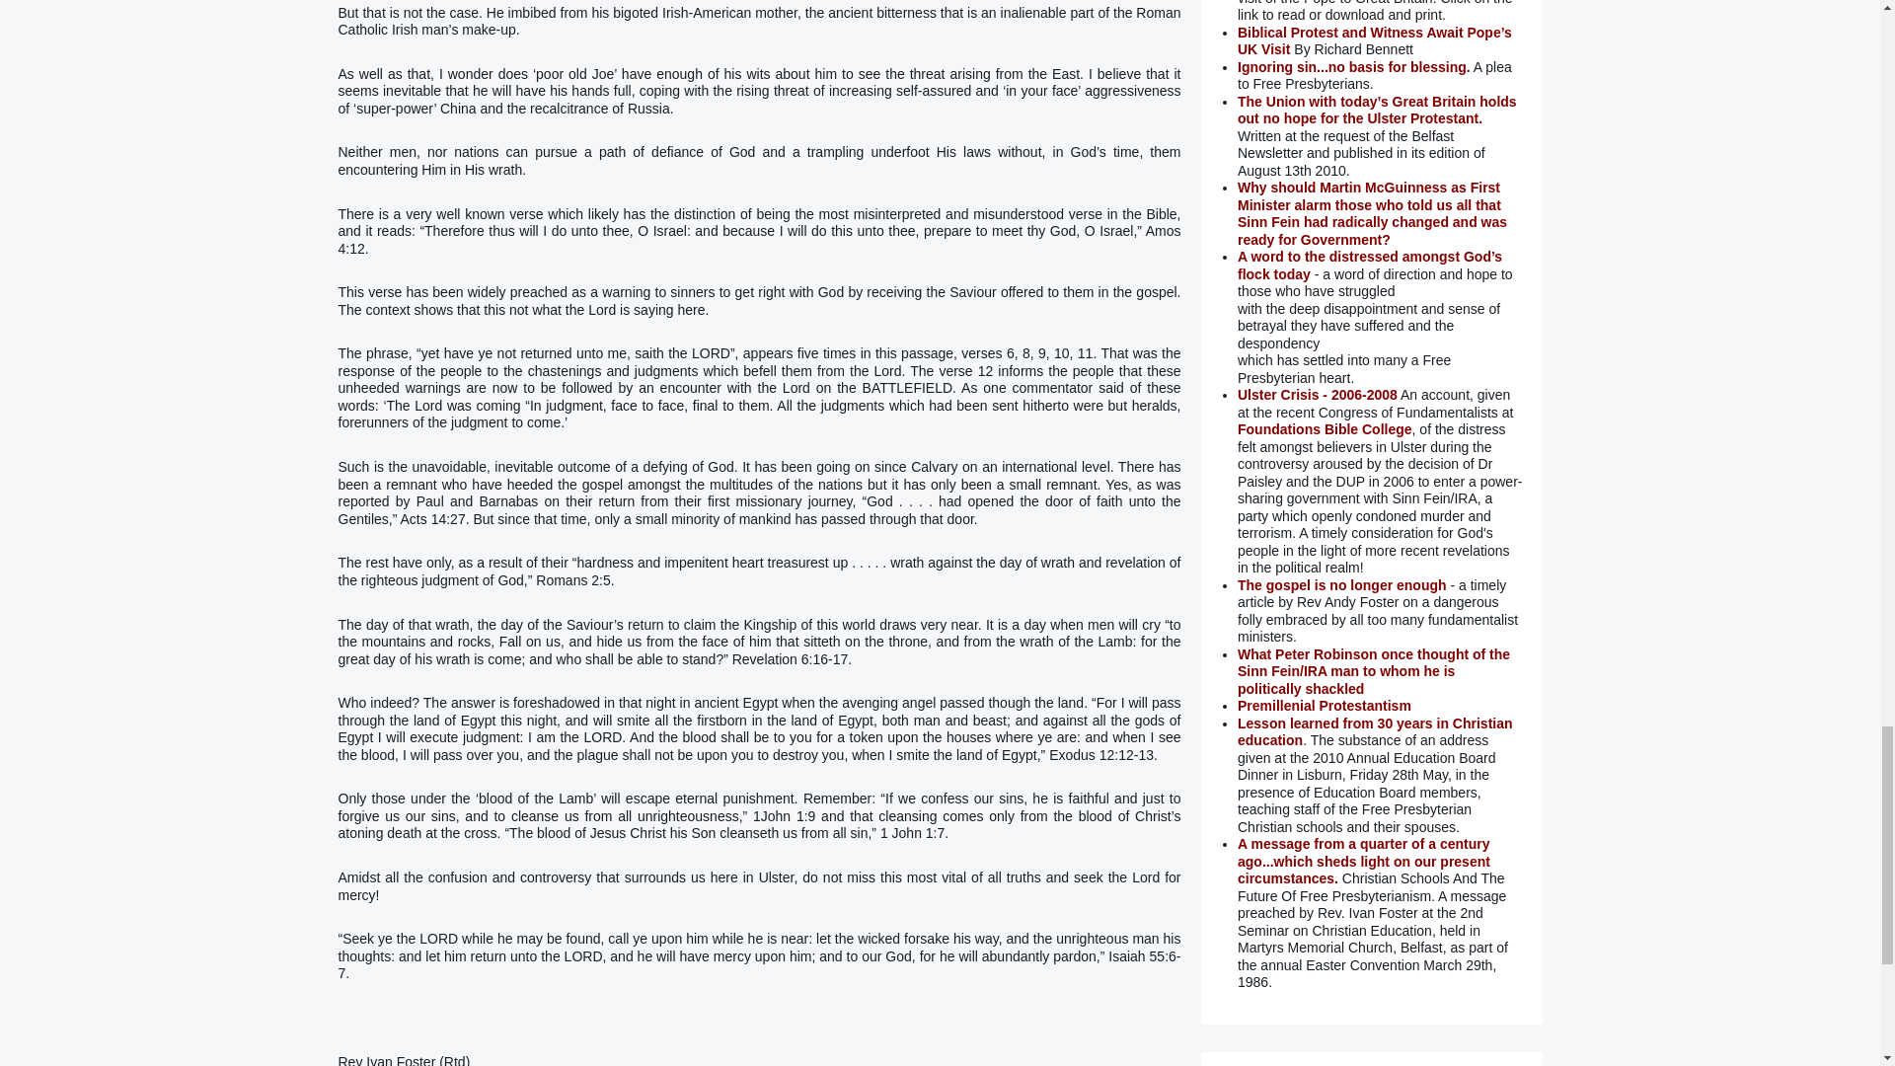  I want to click on The gospel is no longer enough, so click(1342, 584).